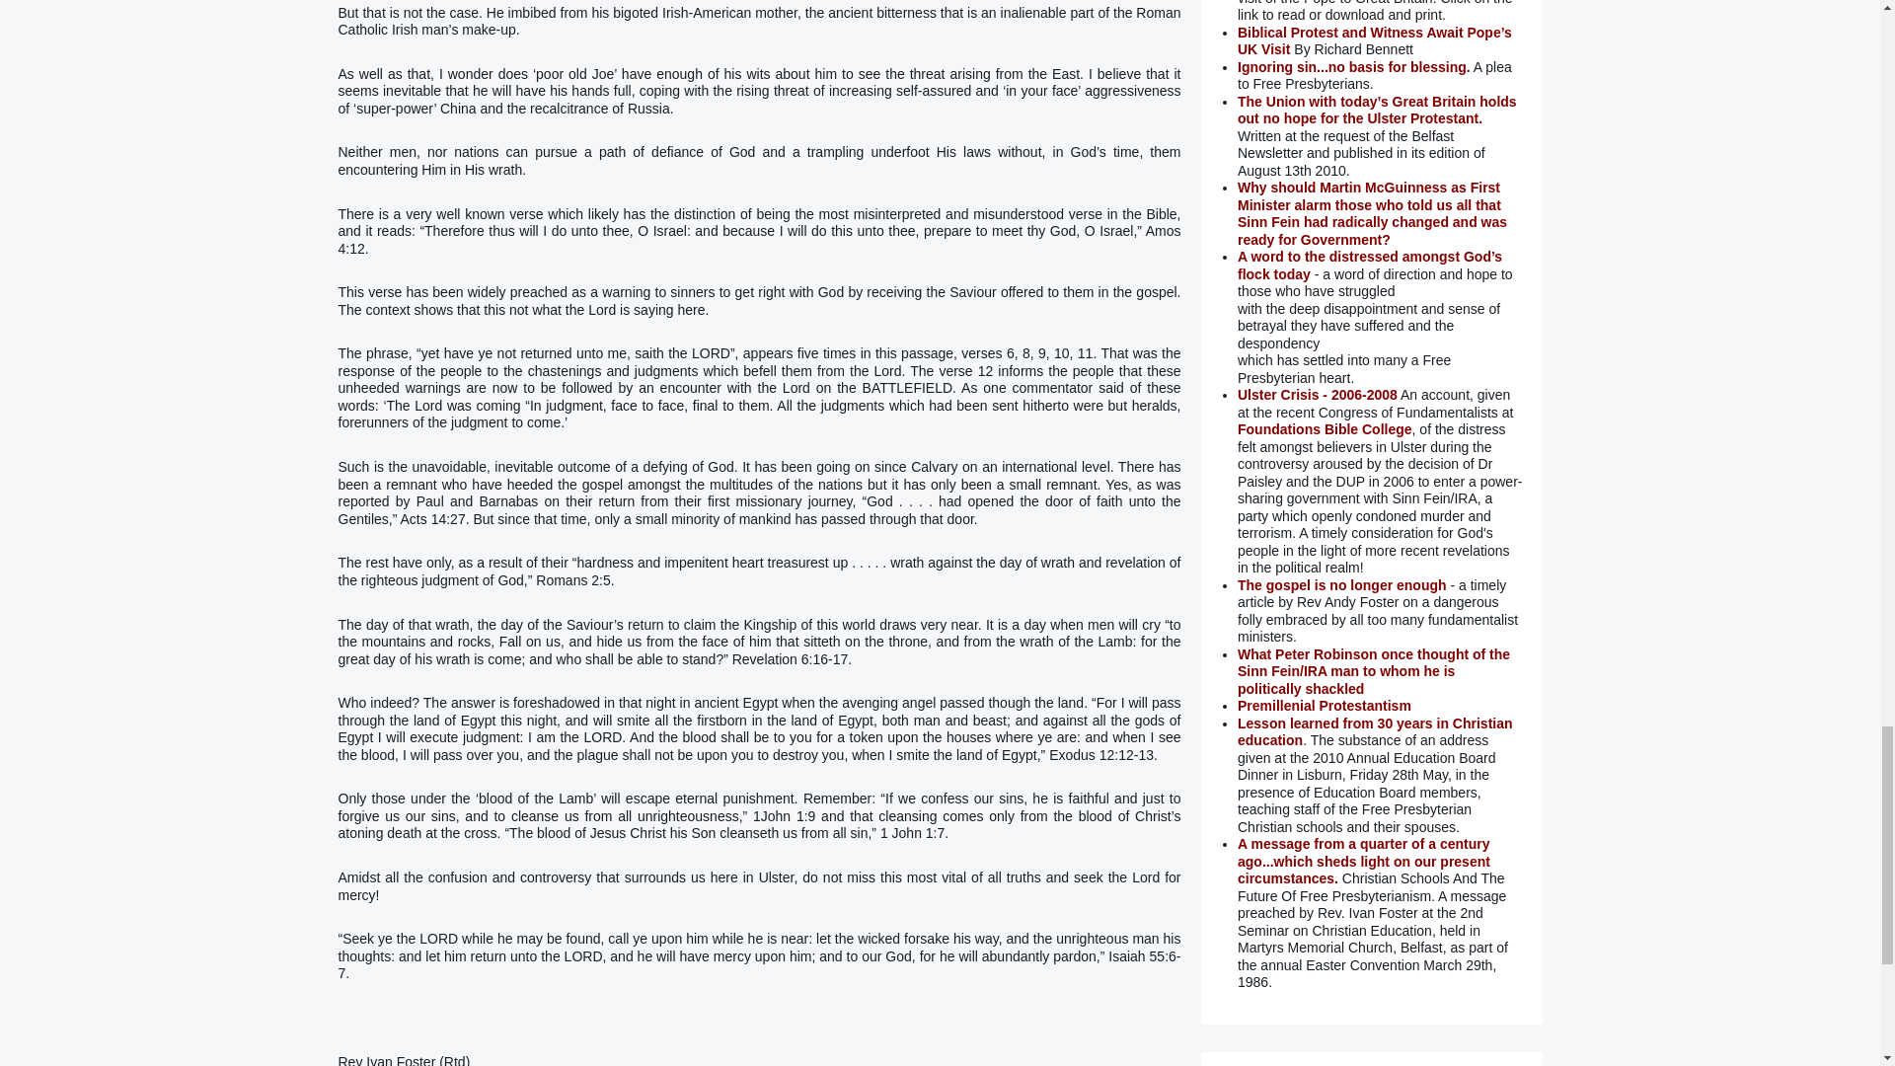  I want to click on The gospel is no longer enough, so click(1342, 584).